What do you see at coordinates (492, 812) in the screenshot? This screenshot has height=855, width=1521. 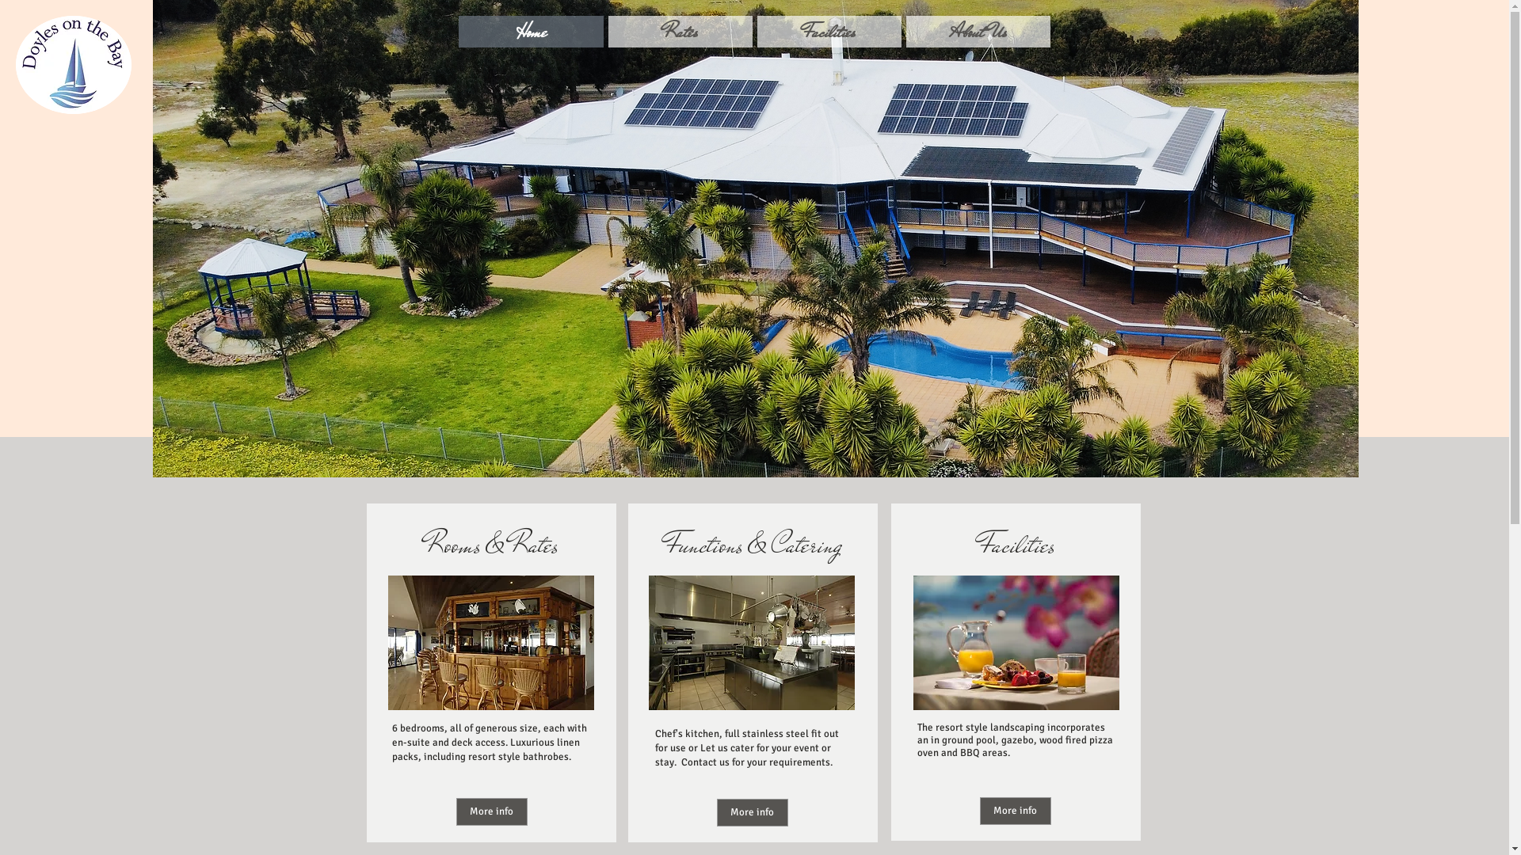 I see `More info` at bounding box center [492, 812].